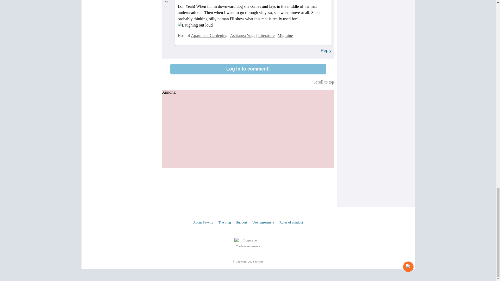 This screenshot has height=281, width=500. What do you see at coordinates (248, 82) in the screenshot?
I see `Scroll to top` at bounding box center [248, 82].